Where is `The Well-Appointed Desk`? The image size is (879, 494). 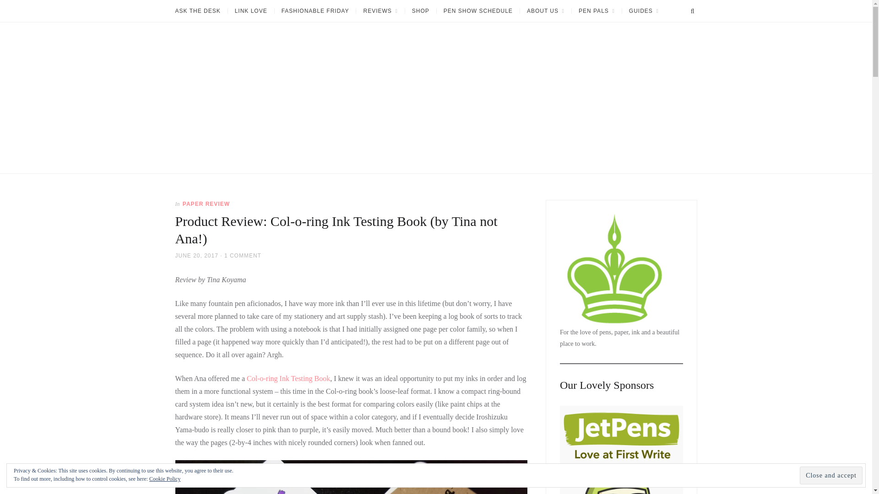 The Well-Appointed Desk is located at coordinates (210, 177).